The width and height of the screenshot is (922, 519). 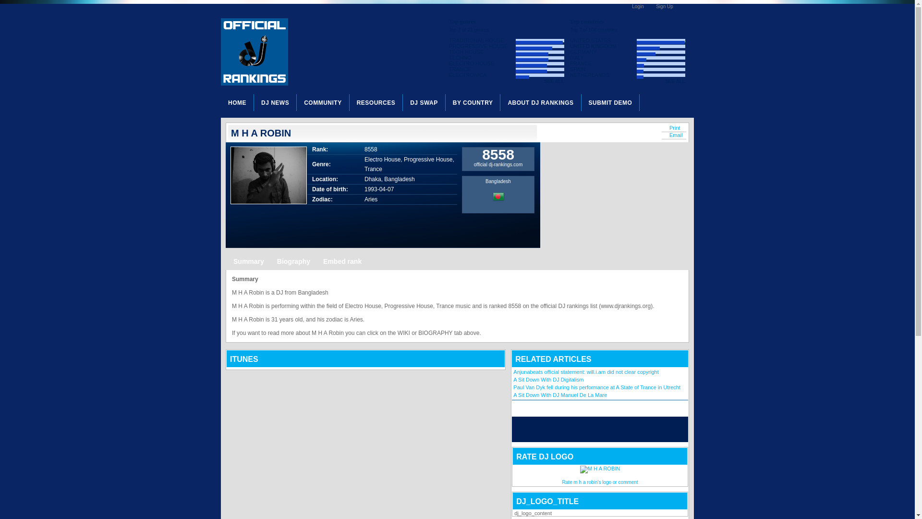 I want to click on SEE ALL, so click(x=554, y=81).